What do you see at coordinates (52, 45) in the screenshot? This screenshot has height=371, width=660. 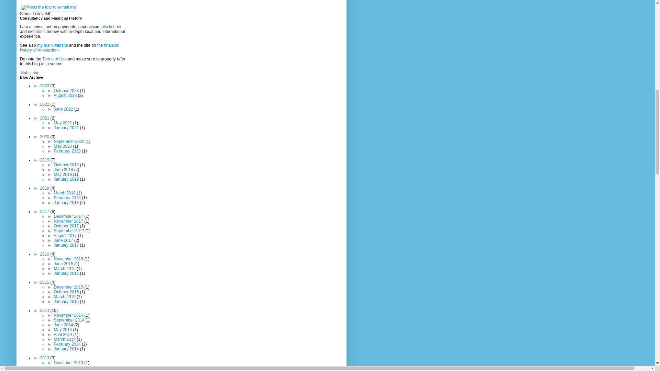 I see `my main website` at bounding box center [52, 45].